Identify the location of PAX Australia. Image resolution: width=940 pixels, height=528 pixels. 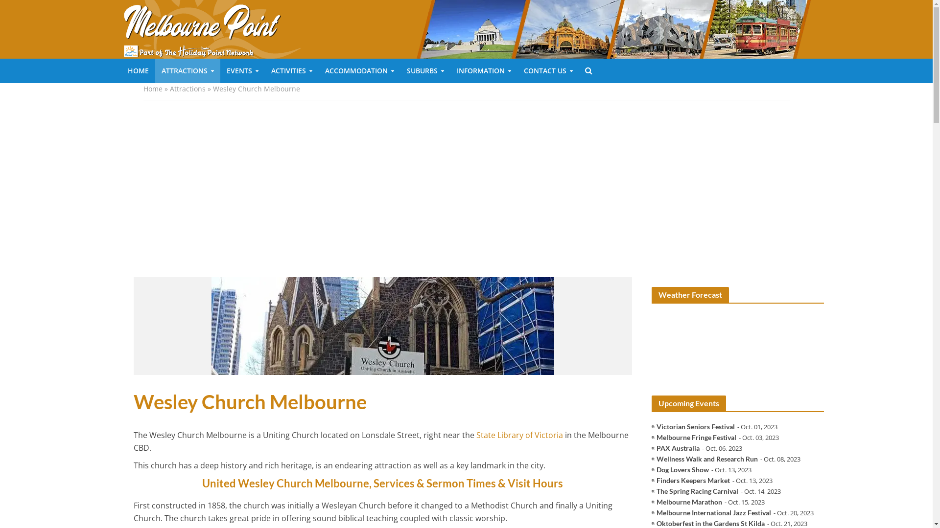
(678, 448).